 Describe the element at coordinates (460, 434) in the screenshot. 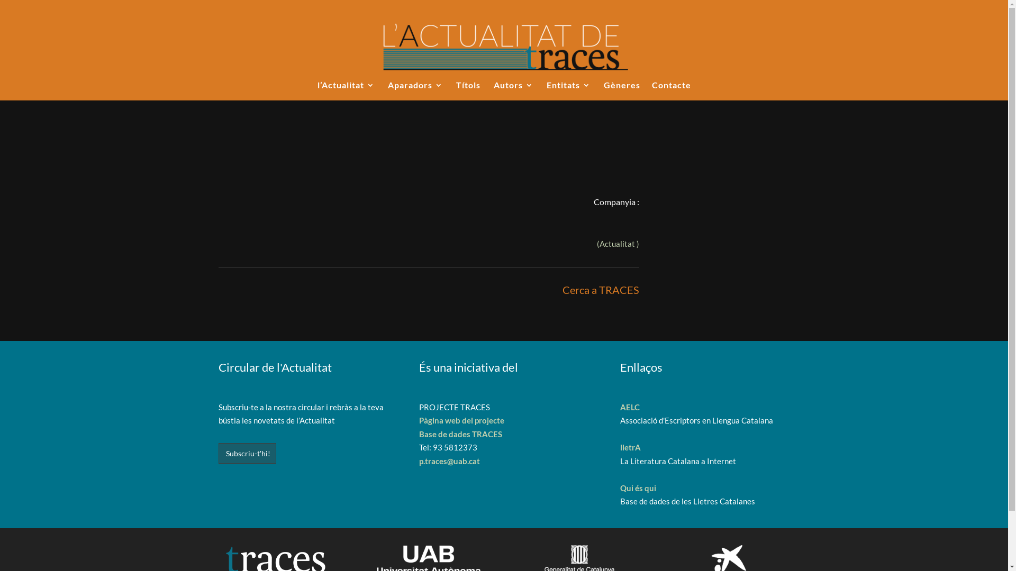

I see `Base de dades TRACES` at that location.